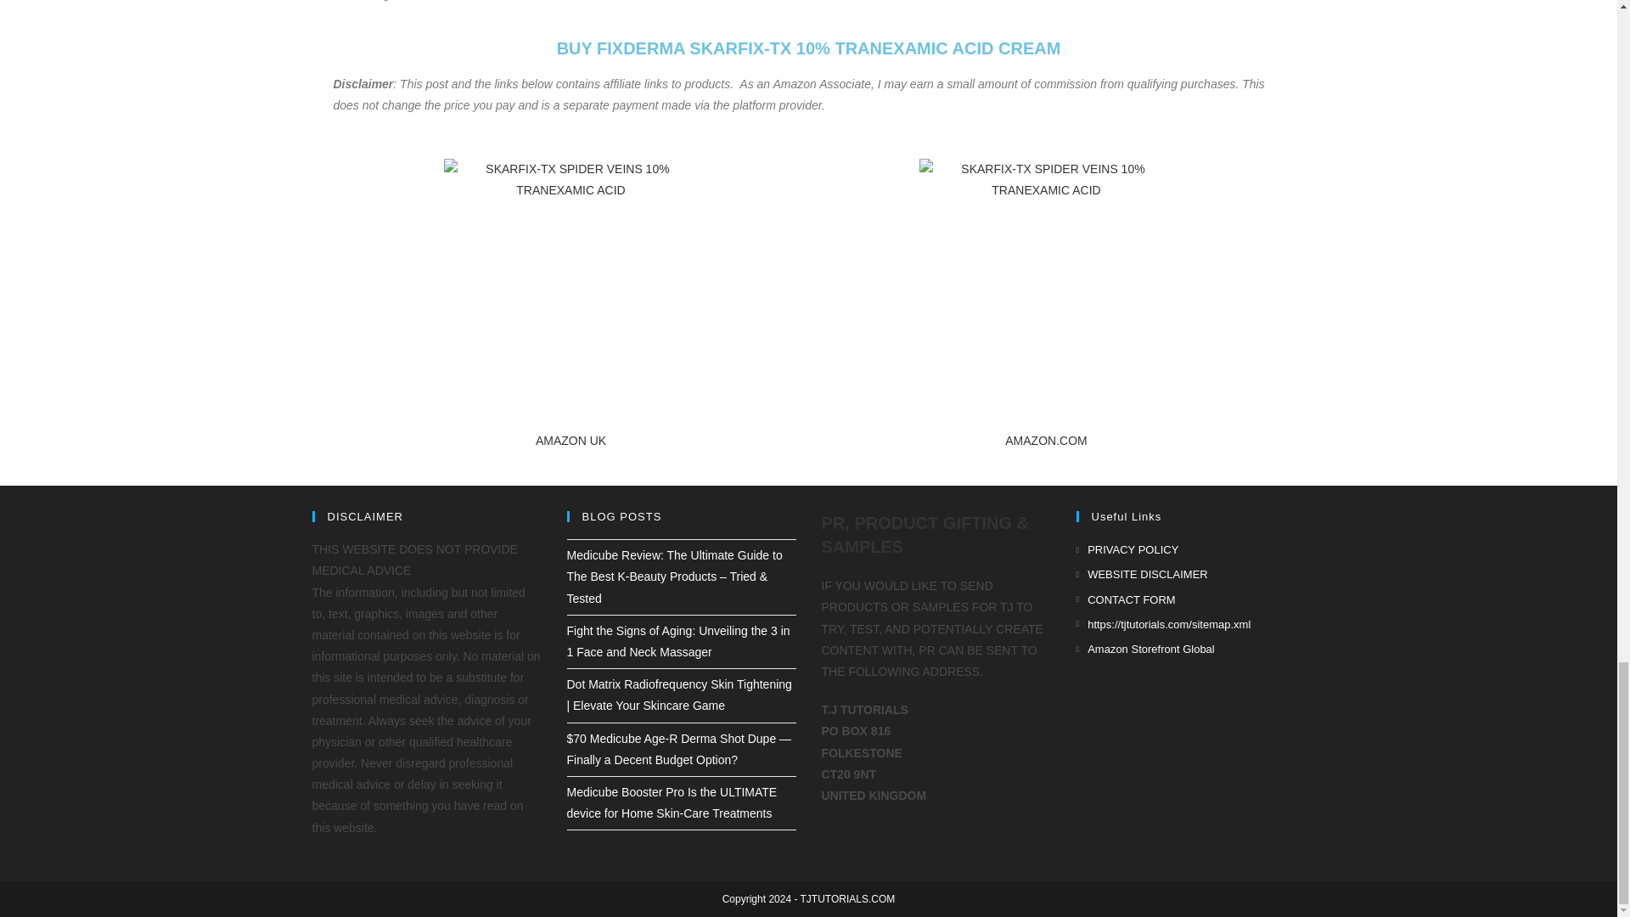 The image size is (1630, 917). What do you see at coordinates (1144, 649) in the screenshot?
I see `Amazon Storefront Global` at bounding box center [1144, 649].